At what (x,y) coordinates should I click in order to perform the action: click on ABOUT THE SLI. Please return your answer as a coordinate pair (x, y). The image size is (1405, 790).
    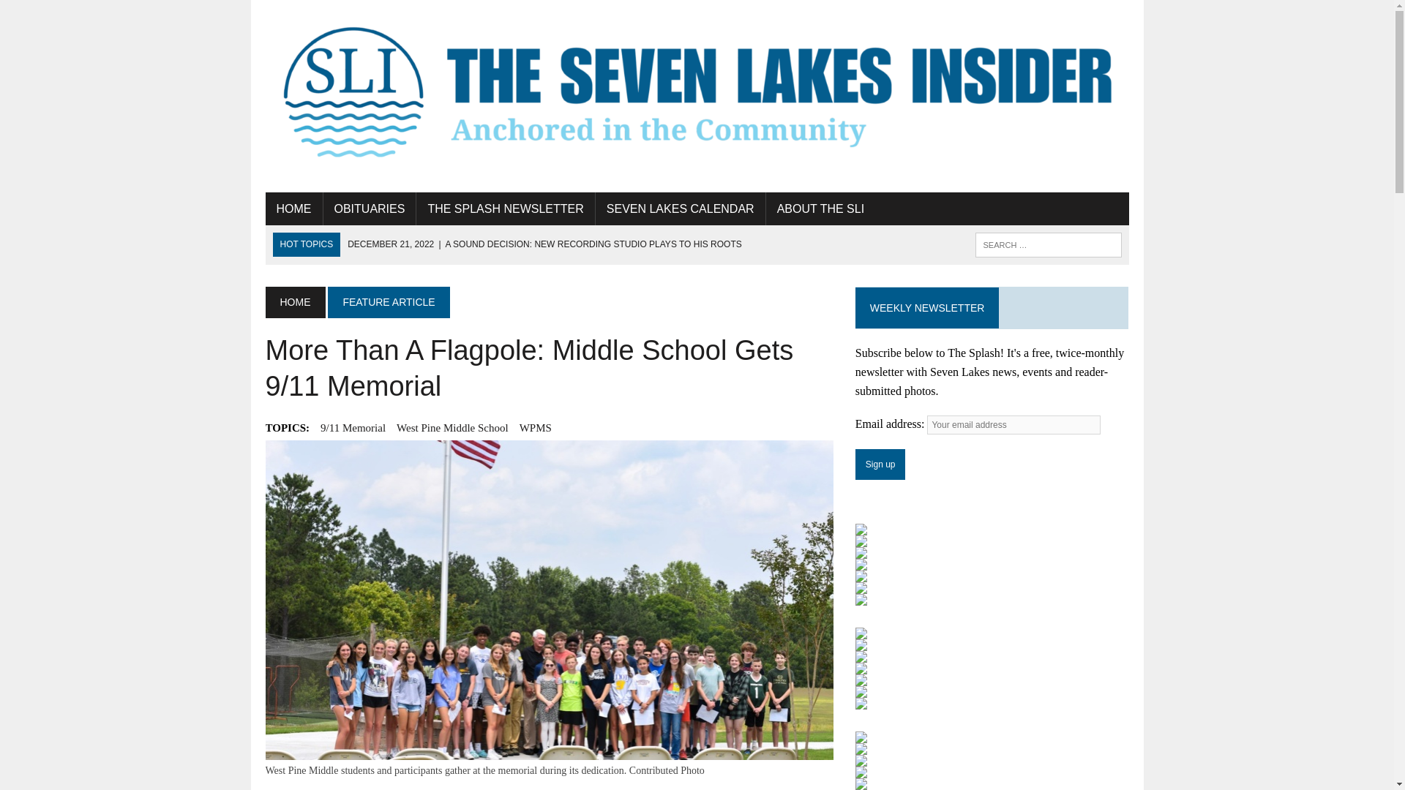
    Looking at the image, I should click on (820, 209).